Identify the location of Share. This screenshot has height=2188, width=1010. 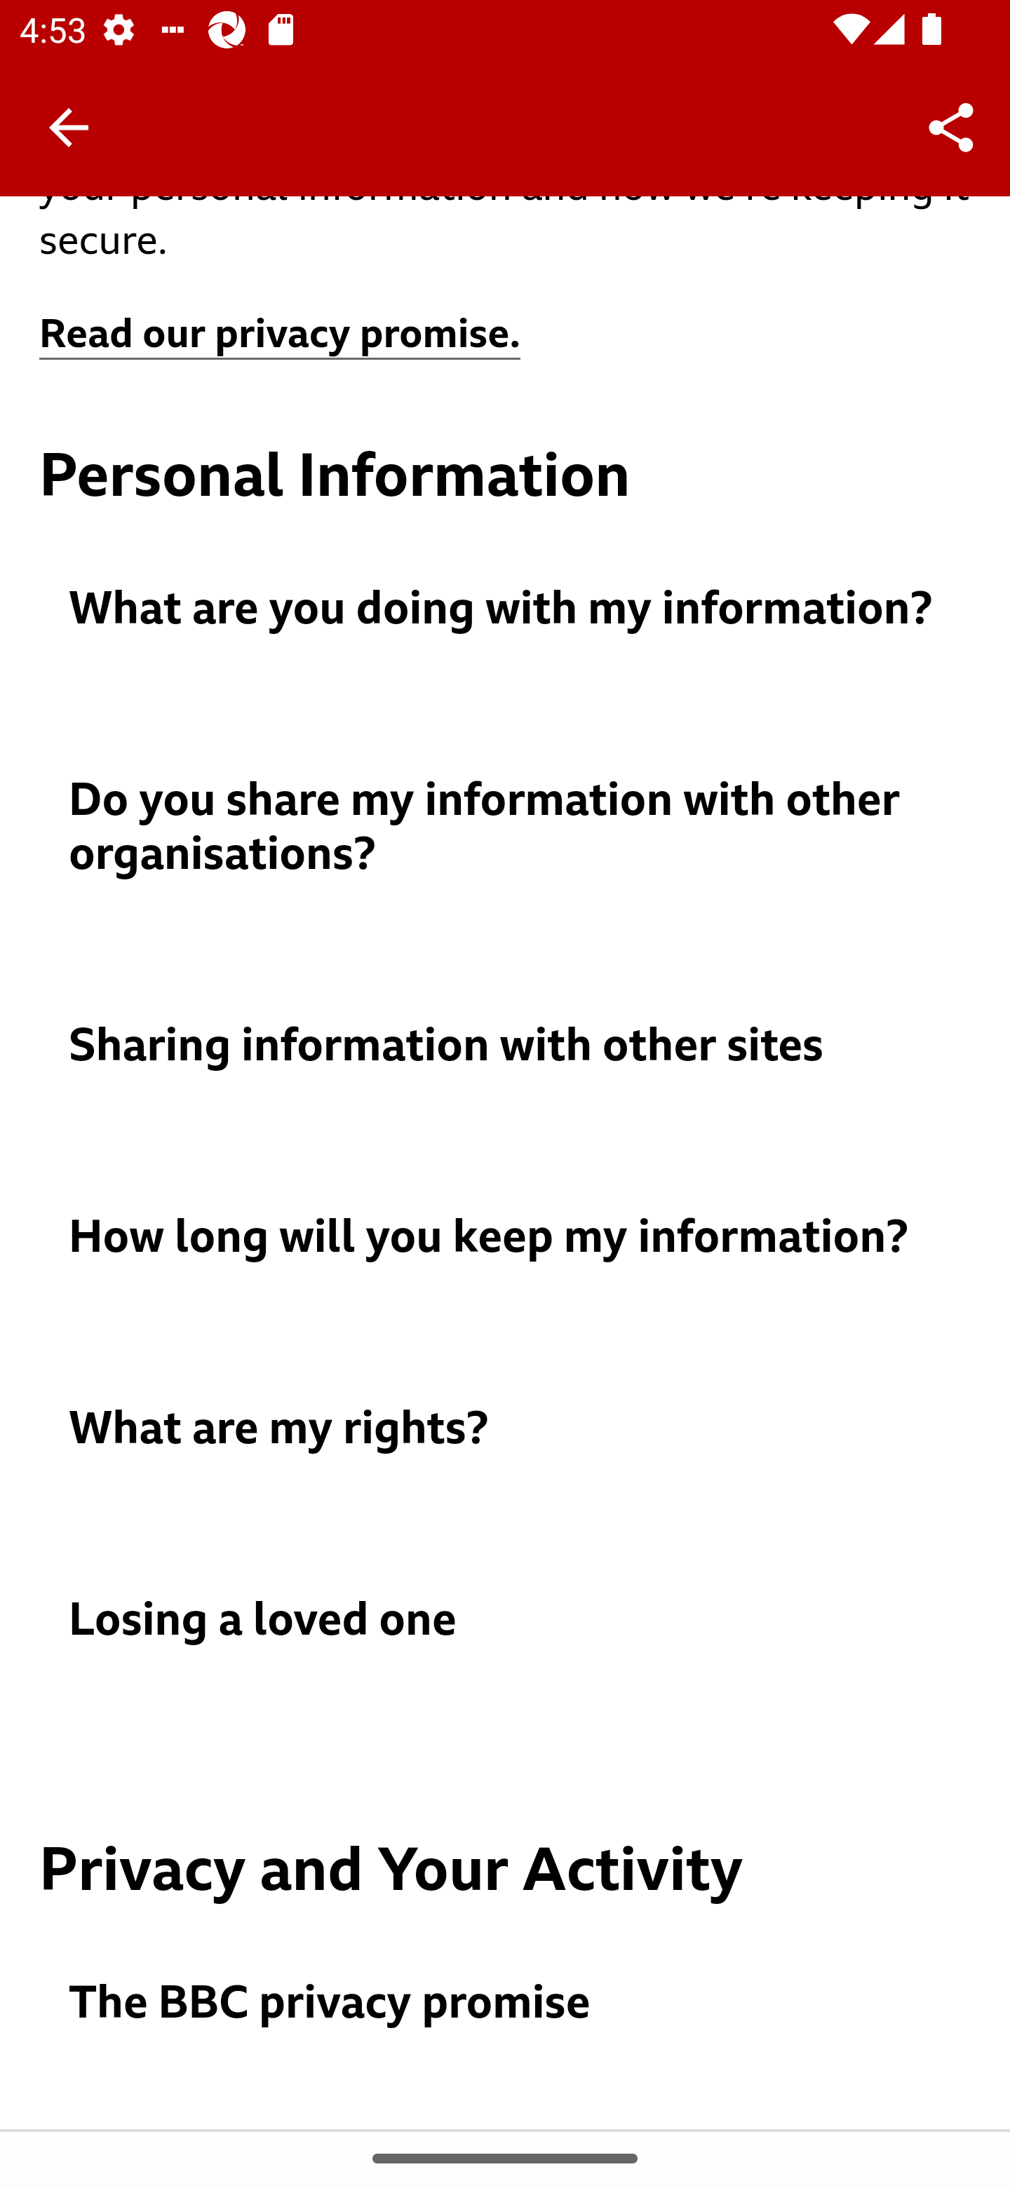
(951, 126).